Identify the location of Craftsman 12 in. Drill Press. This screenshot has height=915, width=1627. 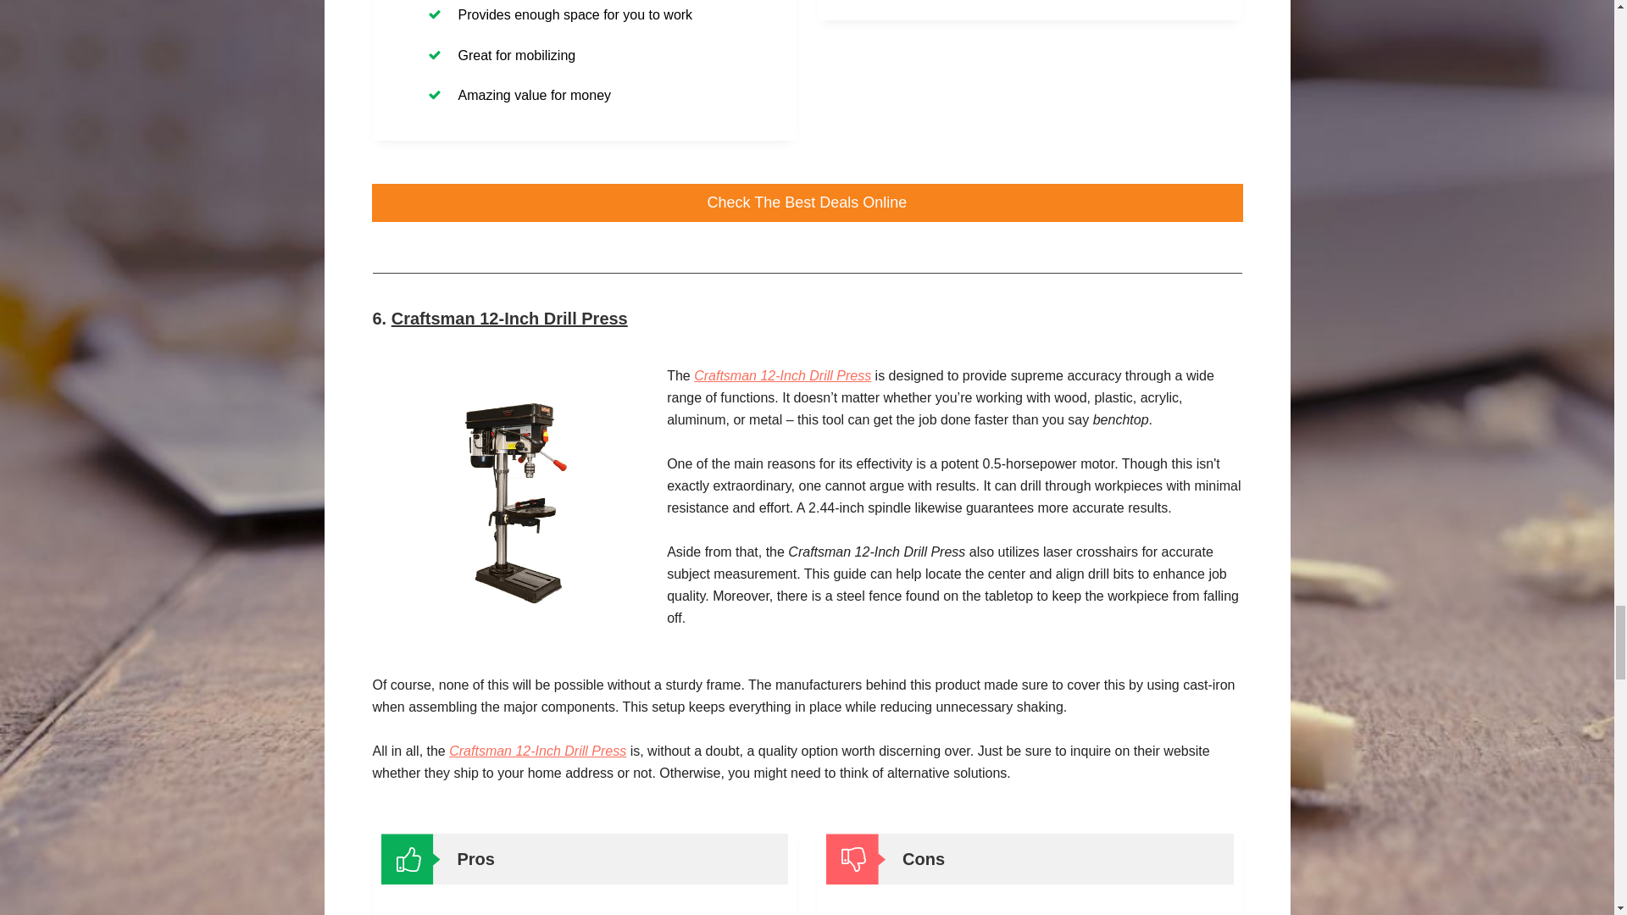
(512, 500).